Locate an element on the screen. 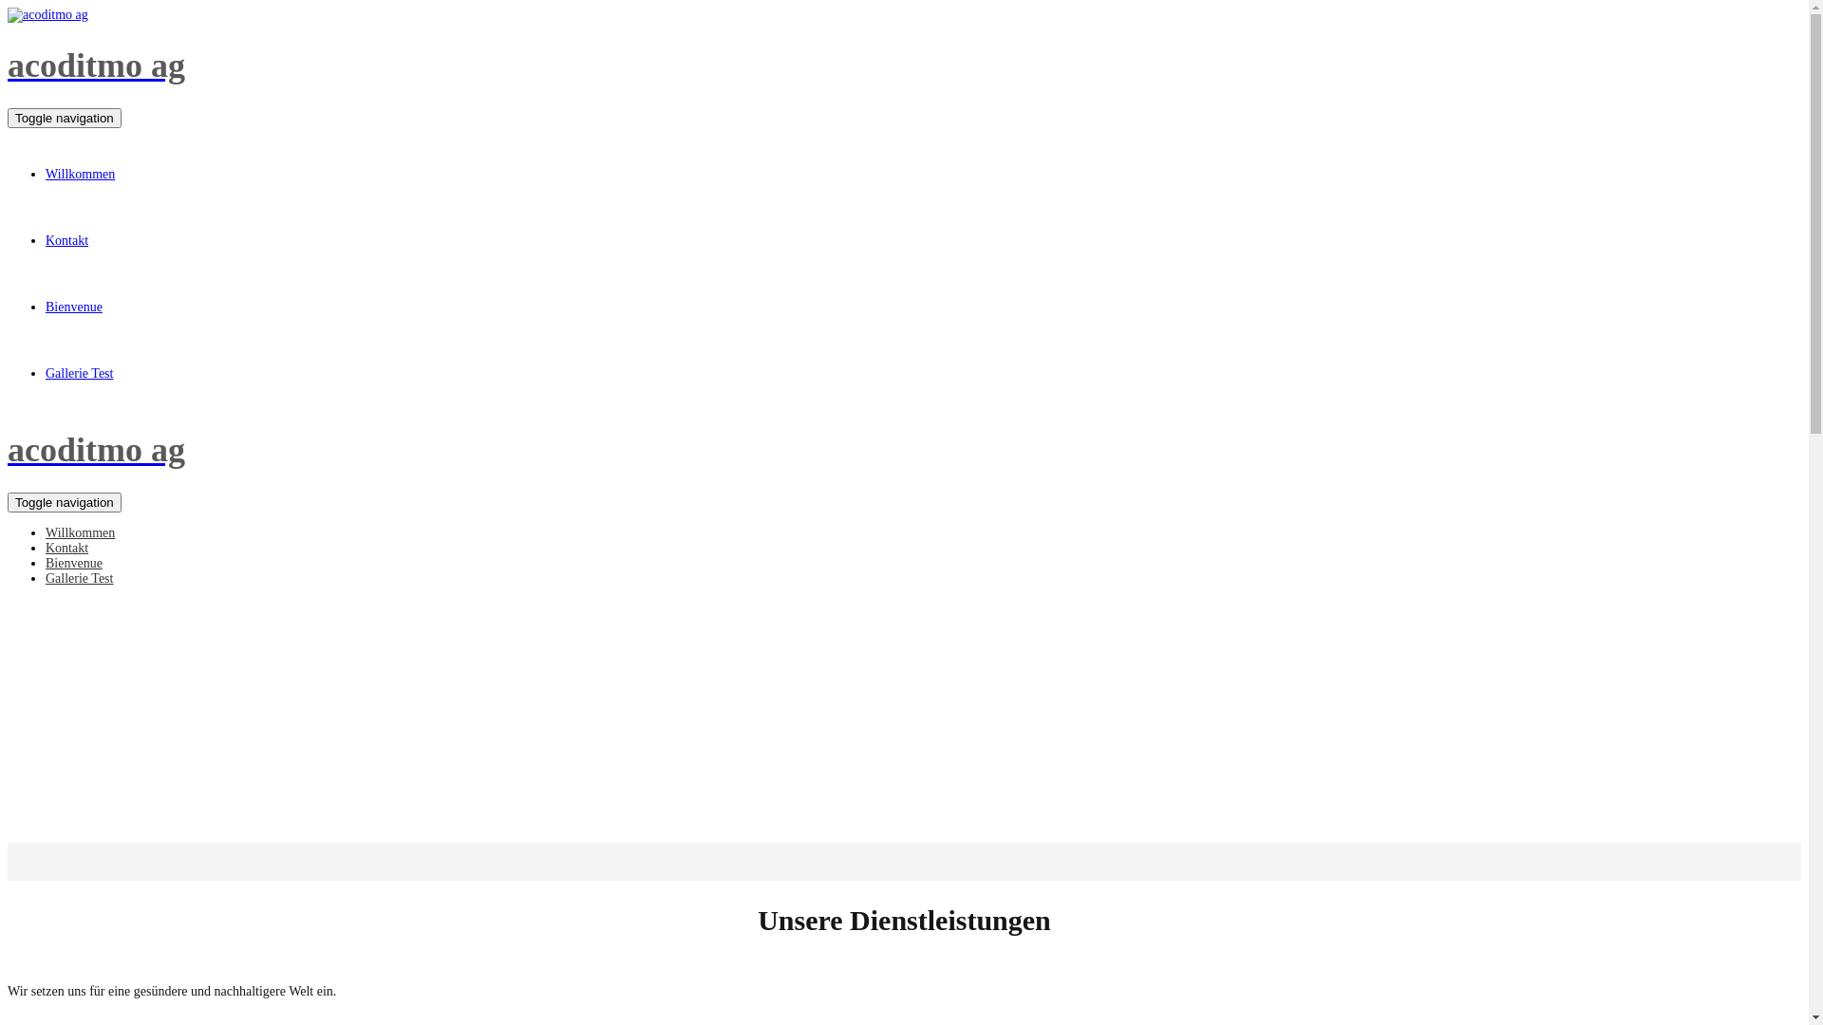 The image size is (1823, 1025). Kontakt is located at coordinates (66, 241).